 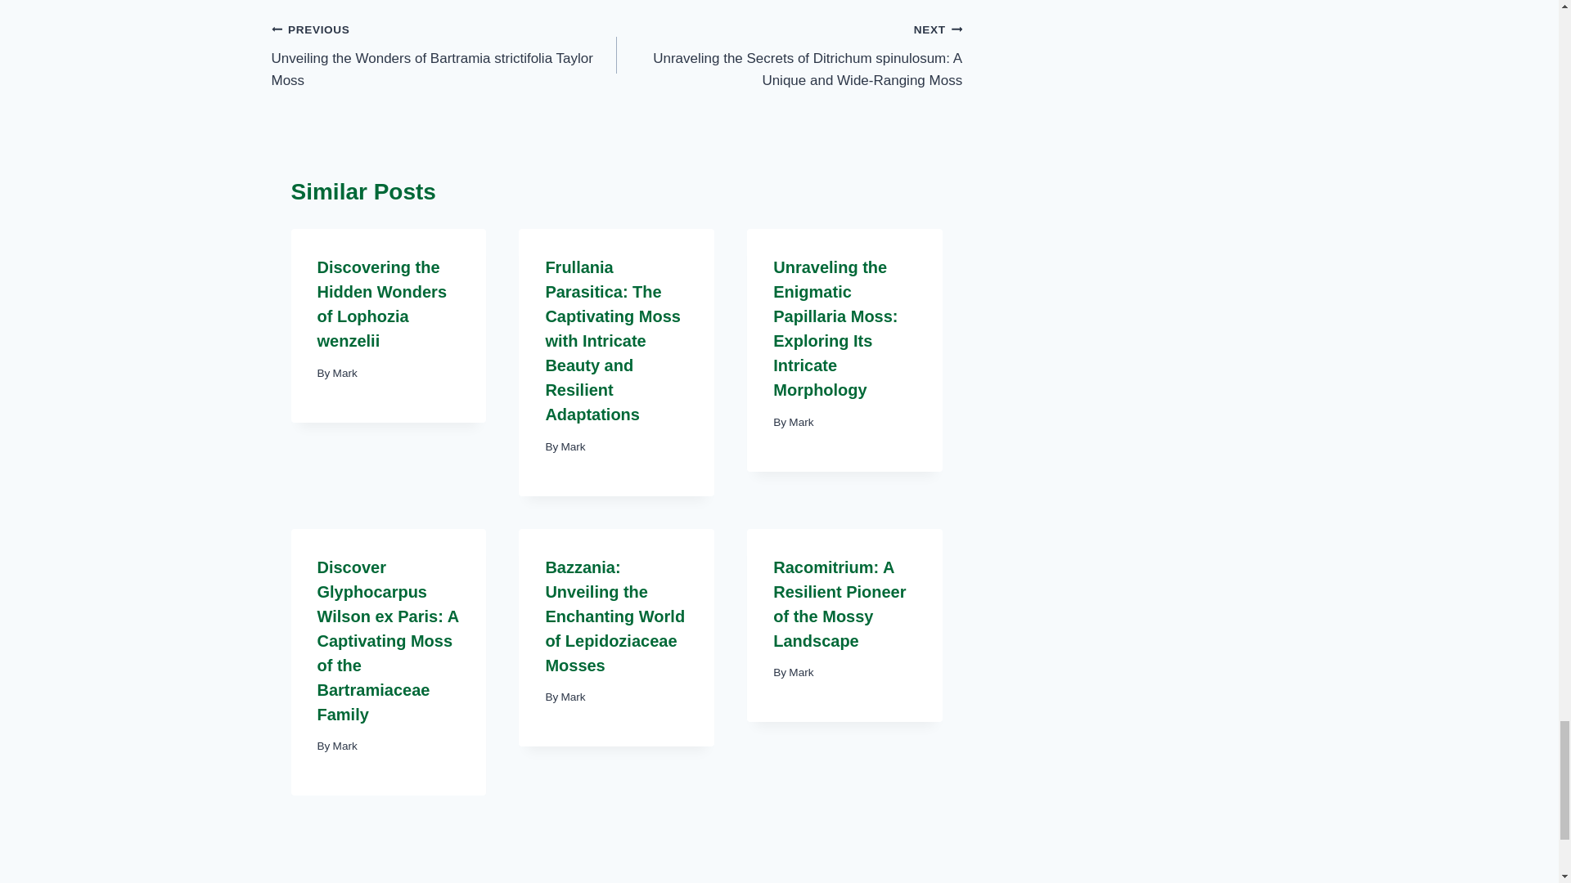 I want to click on Mark, so click(x=345, y=373).